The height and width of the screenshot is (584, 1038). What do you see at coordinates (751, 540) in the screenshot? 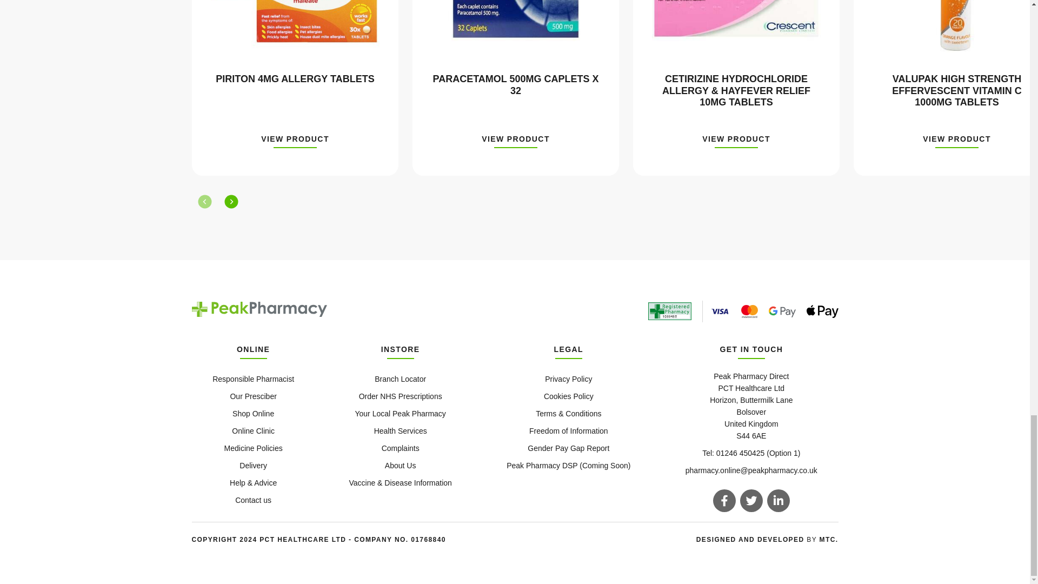
I see `Opens in a new window` at bounding box center [751, 540].